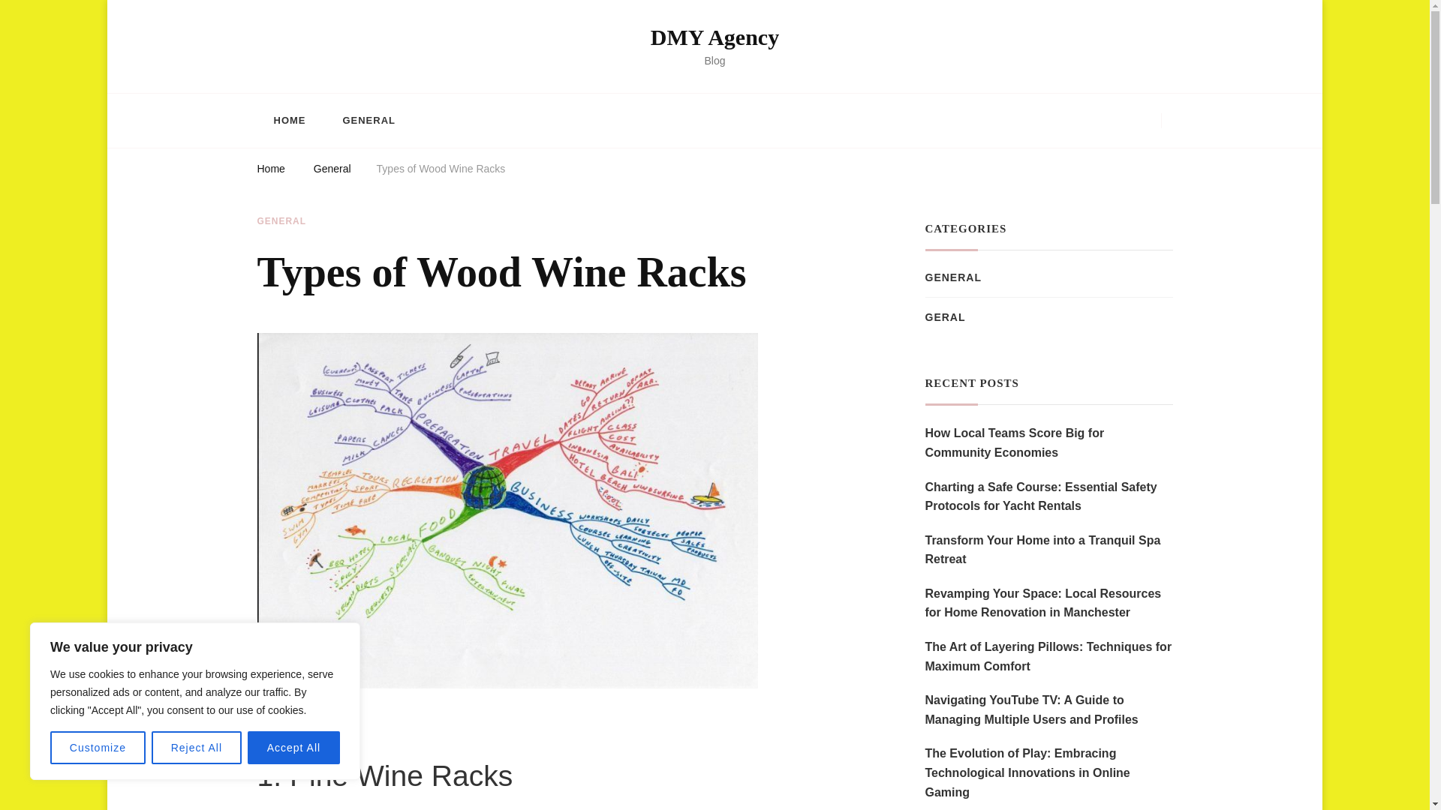  Describe the element at coordinates (368, 120) in the screenshot. I see `GENERAL` at that location.